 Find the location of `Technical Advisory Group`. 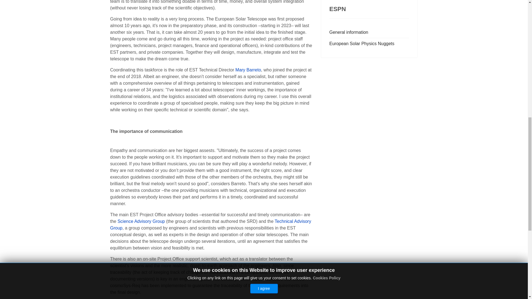

Technical Advisory Group is located at coordinates (211, 224).